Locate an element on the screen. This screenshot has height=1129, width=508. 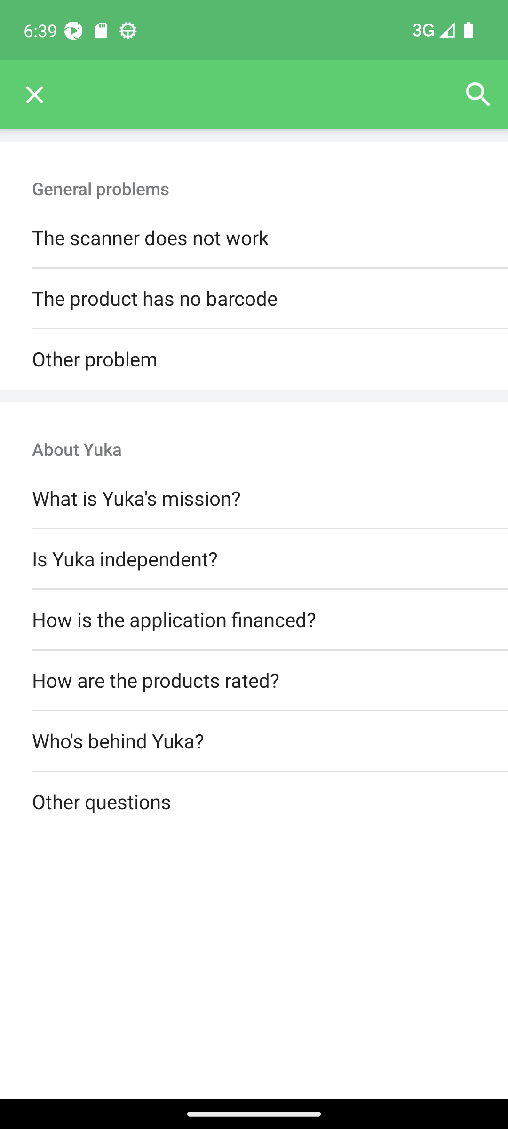
How are the products rated? is located at coordinates (254, 681).